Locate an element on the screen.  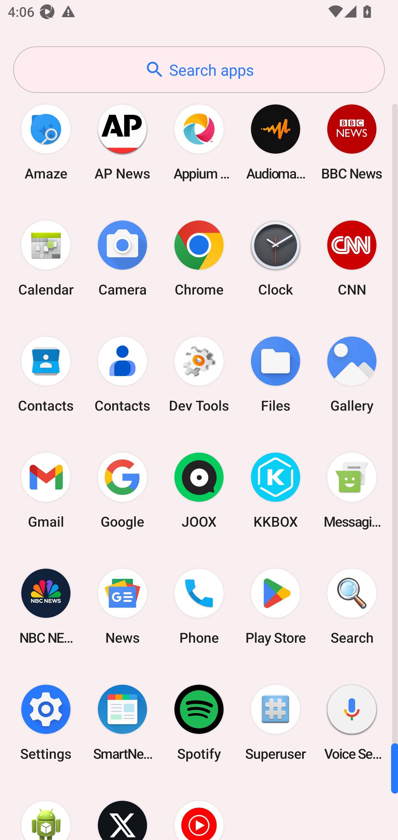
Settings is located at coordinates (46, 722).